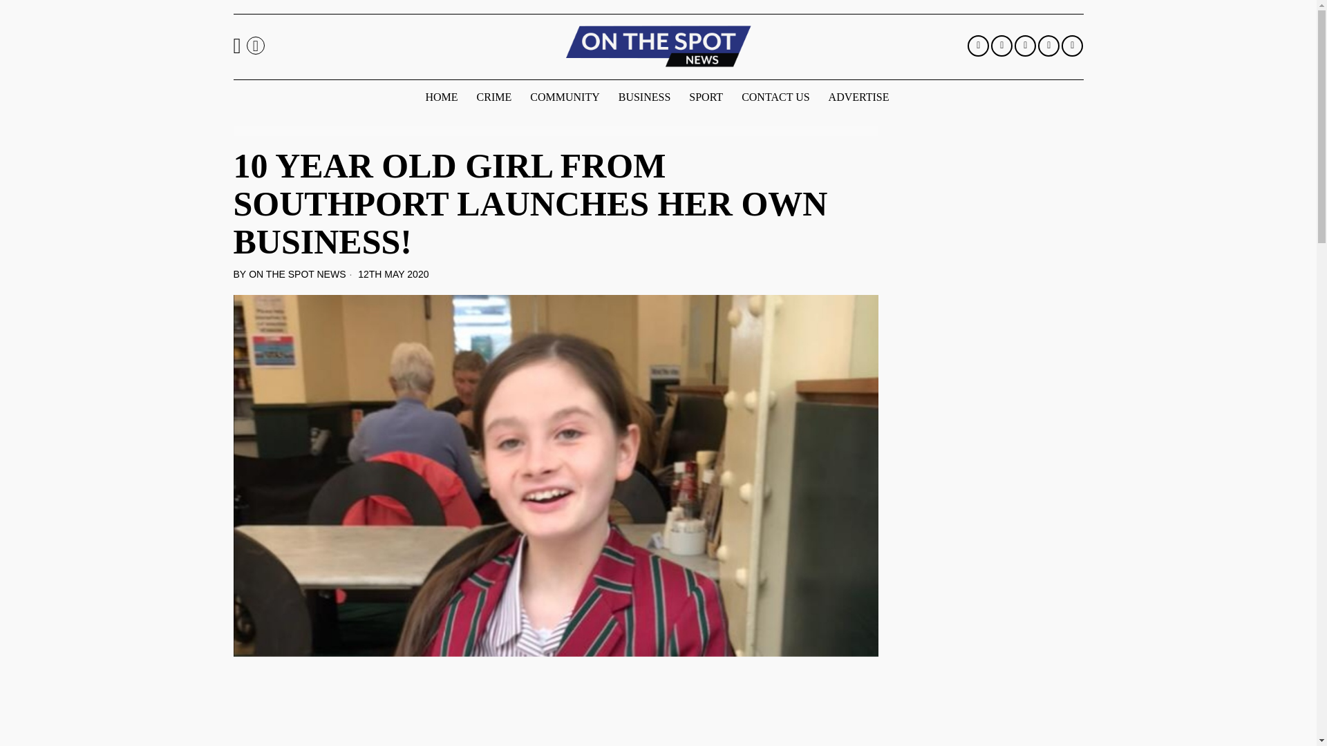  What do you see at coordinates (387, 275) in the screenshot?
I see `12 May, 2020 07:20:48` at bounding box center [387, 275].